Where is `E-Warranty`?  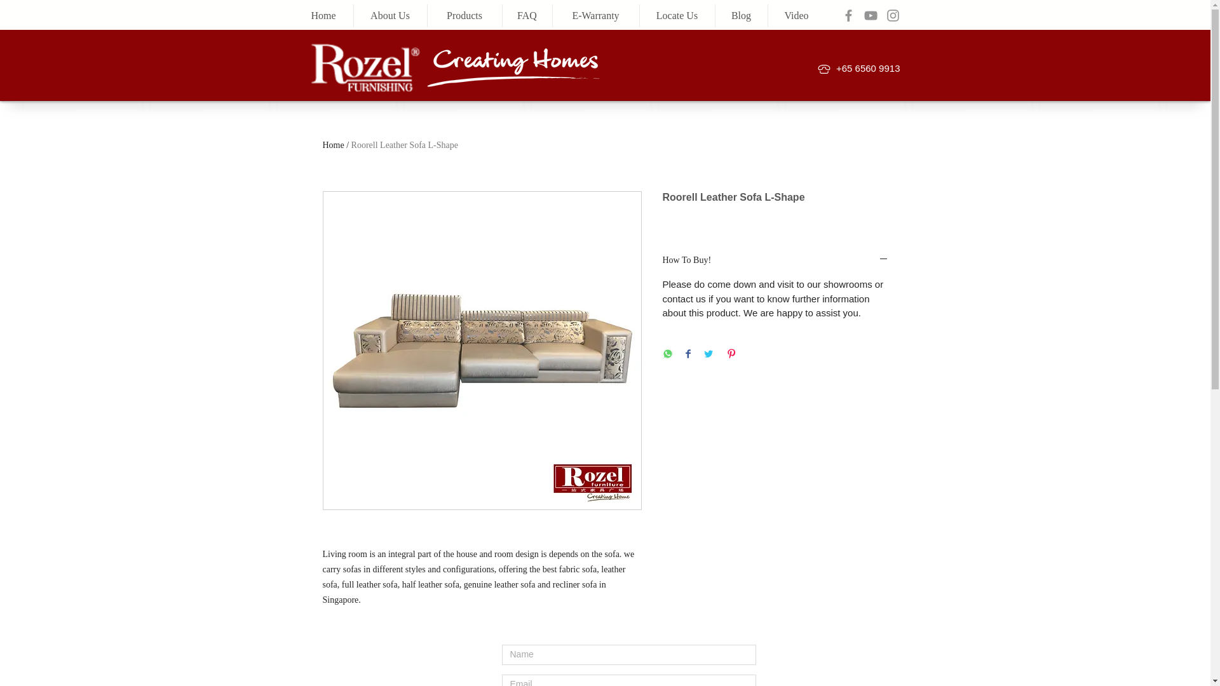
E-Warranty is located at coordinates (595, 15).